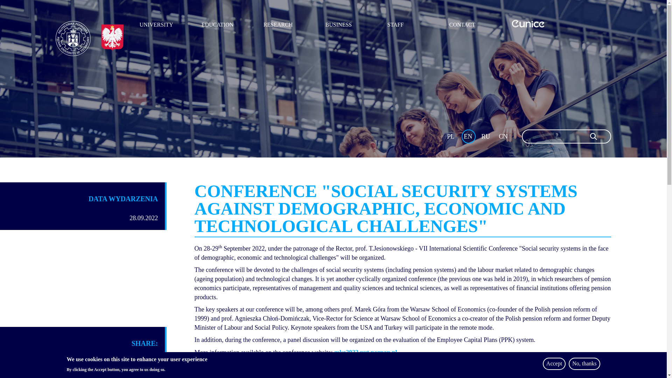 The height and width of the screenshot is (378, 672). Describe the element at coordinates (149, 360) in the screenshot. I see `Share to Linkedin` at that location.